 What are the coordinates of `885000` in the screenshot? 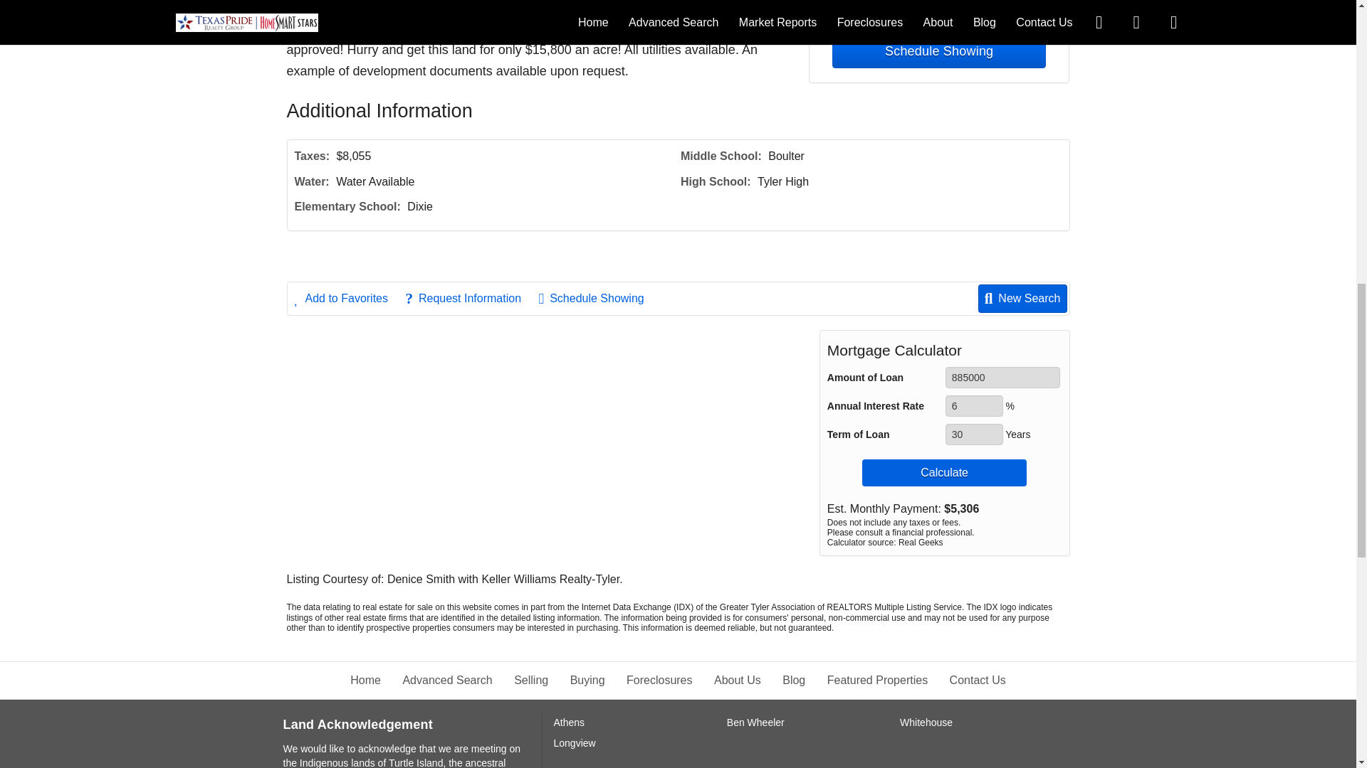 It's located at (1002, 378).